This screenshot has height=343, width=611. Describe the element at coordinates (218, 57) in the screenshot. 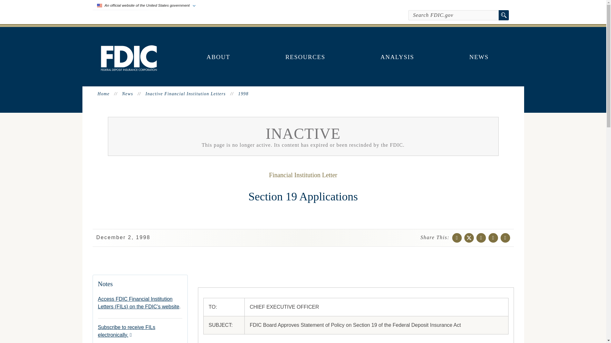

I see `ABOUT` at that location.